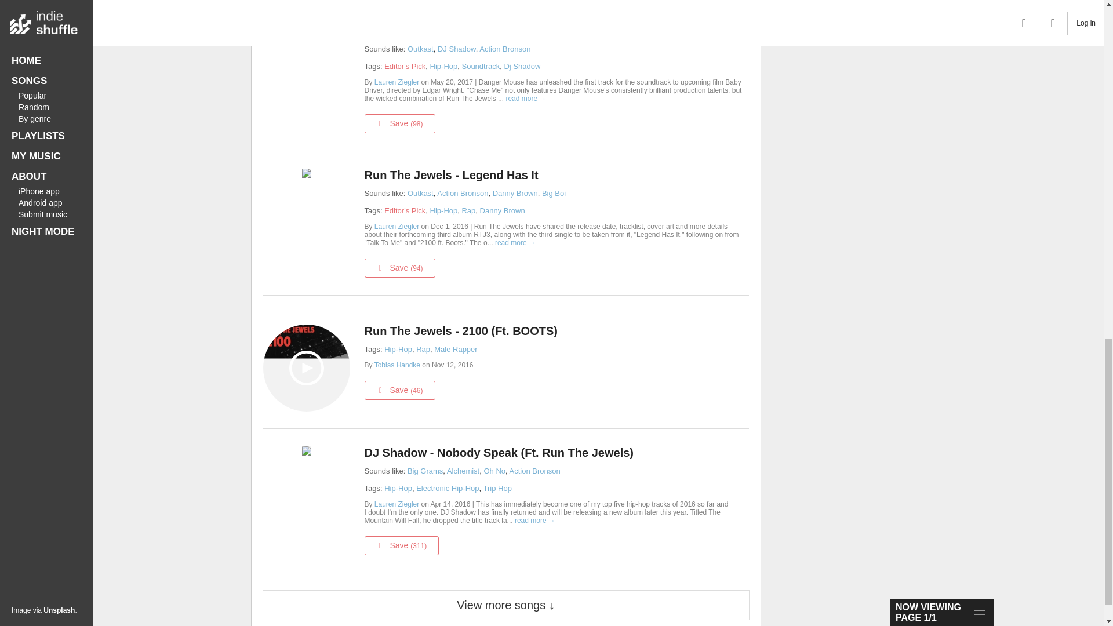 The height and width of the screenshot is (626, 1113). I want to click on Electronic hip-hop Songs, so click(448, 488).